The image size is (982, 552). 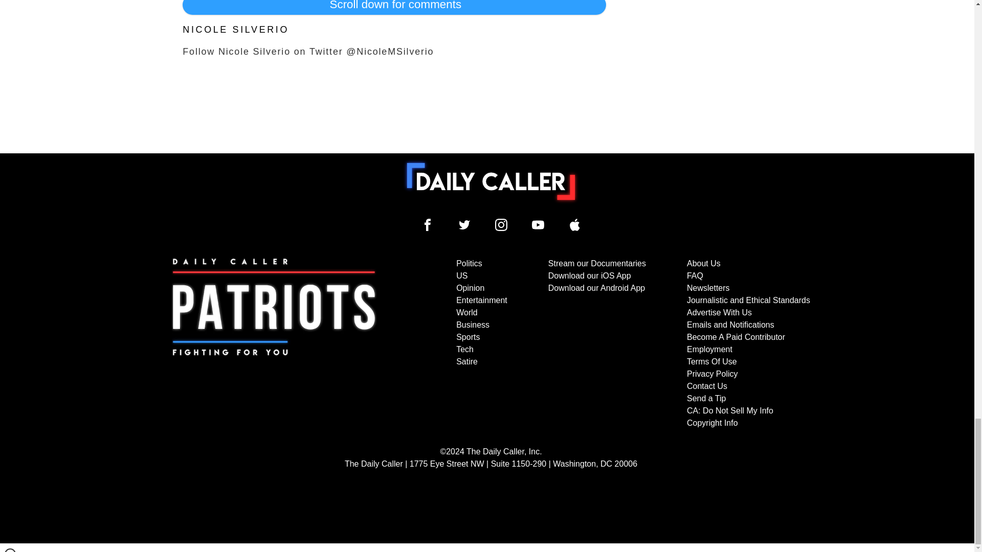 What do you see at coordinates (491, 181) in the screenshot?
I see `To home page` at bounding box center [491, 181].